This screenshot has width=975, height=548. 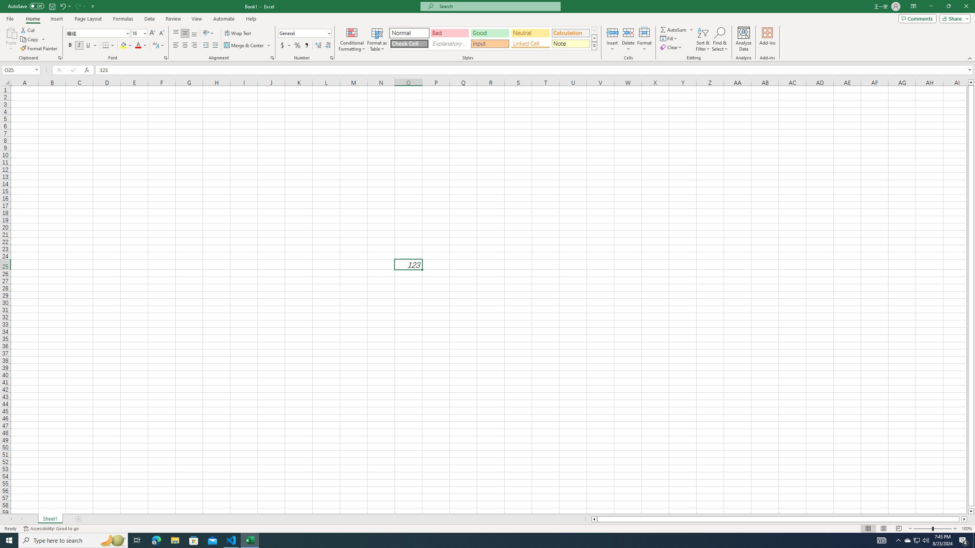 What do you see at coordinates (40, 49) in the screenshot?
I see `Format Painter` at bounding box center [40, 49].